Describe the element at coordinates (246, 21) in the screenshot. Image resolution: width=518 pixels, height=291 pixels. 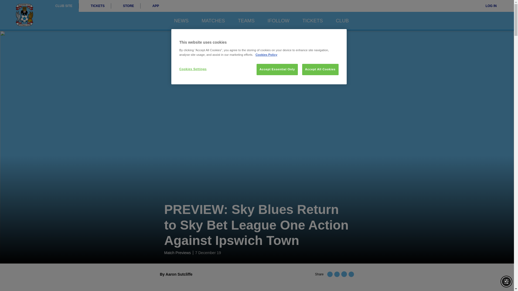
I see `TEAMS` at that location.